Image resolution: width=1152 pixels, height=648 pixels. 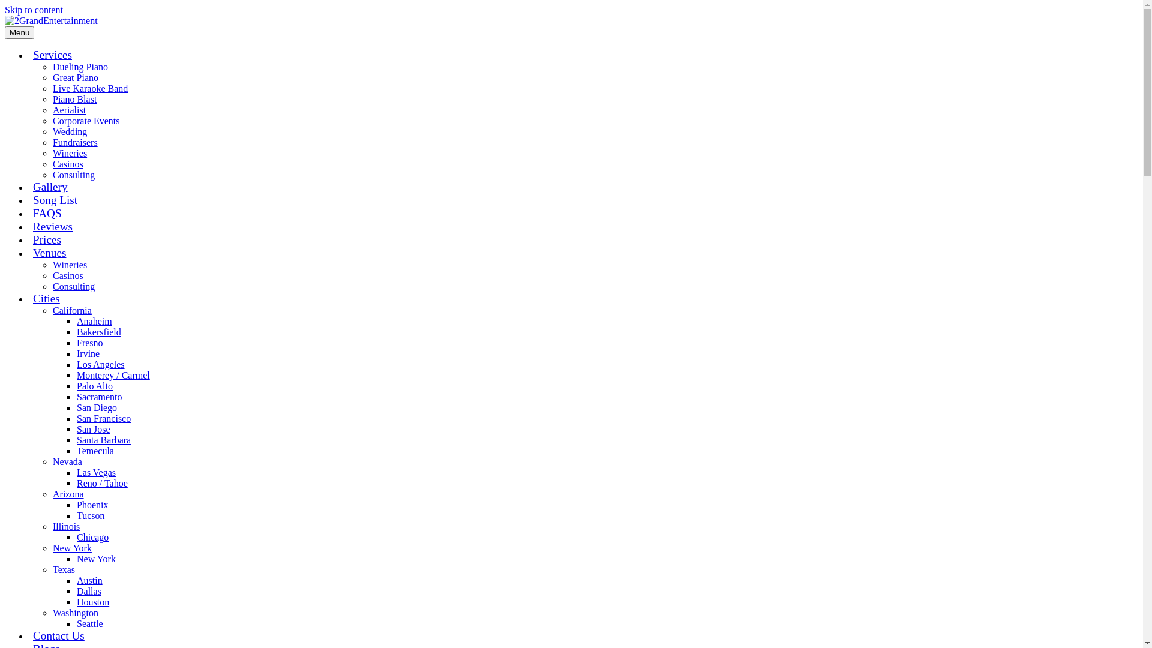 What do you see at coordinates (53, 55) in the screenshot?
I see `Services` at bounding box center [53, 55].